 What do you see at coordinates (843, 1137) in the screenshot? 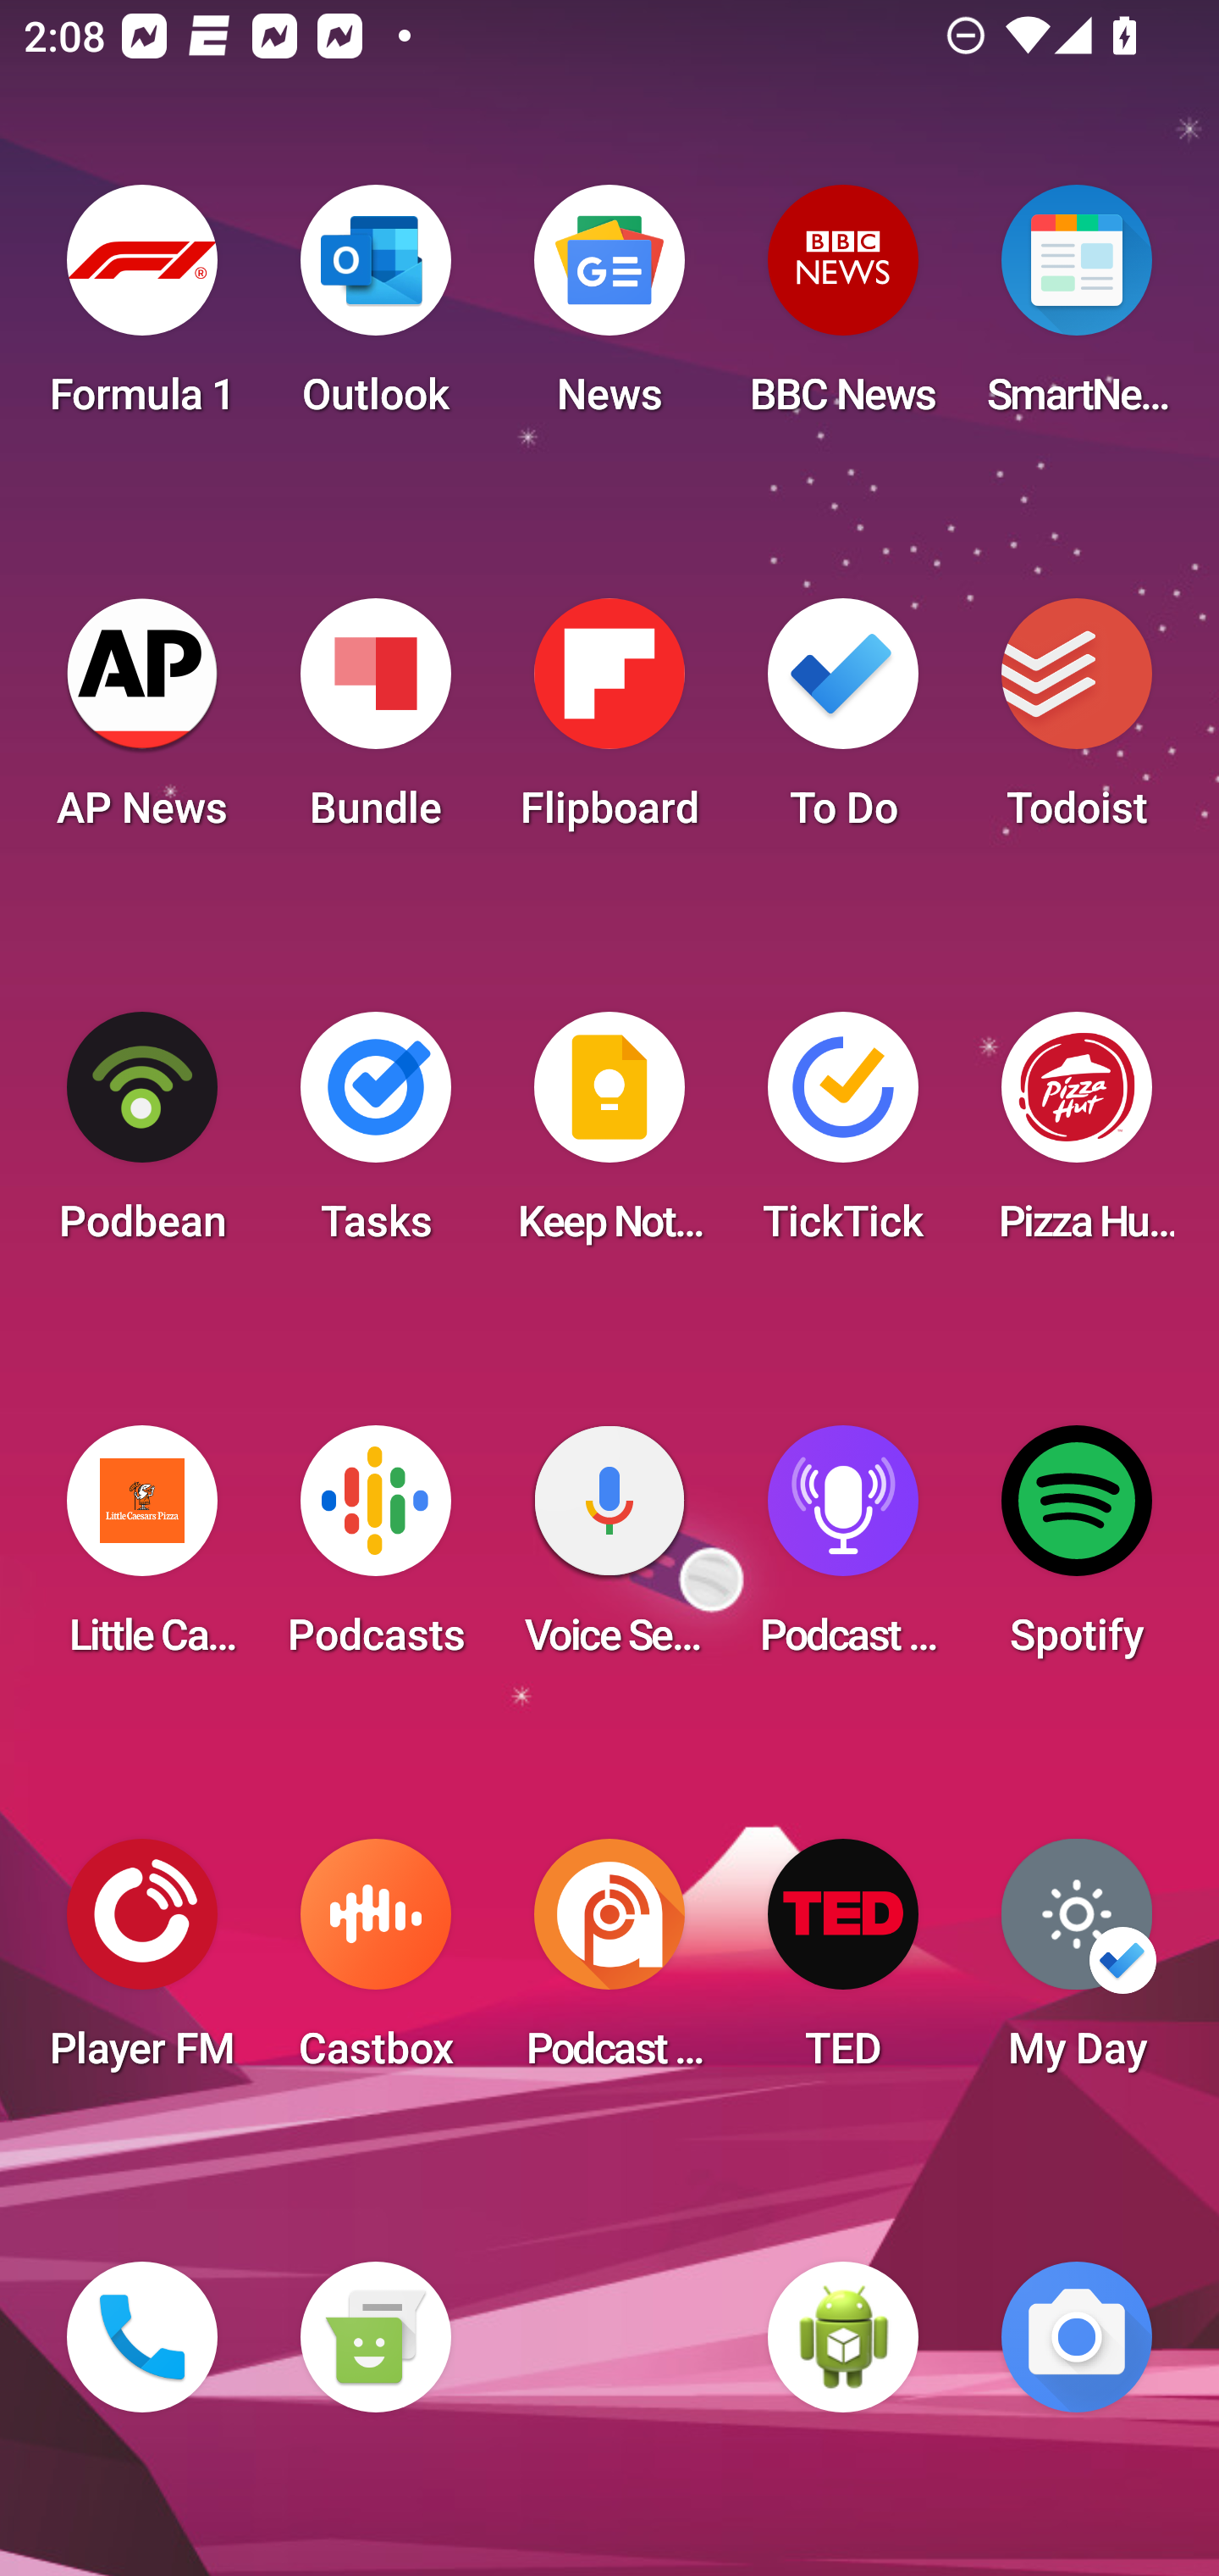
I see `TickTick` at bounding box center [843, 1137].